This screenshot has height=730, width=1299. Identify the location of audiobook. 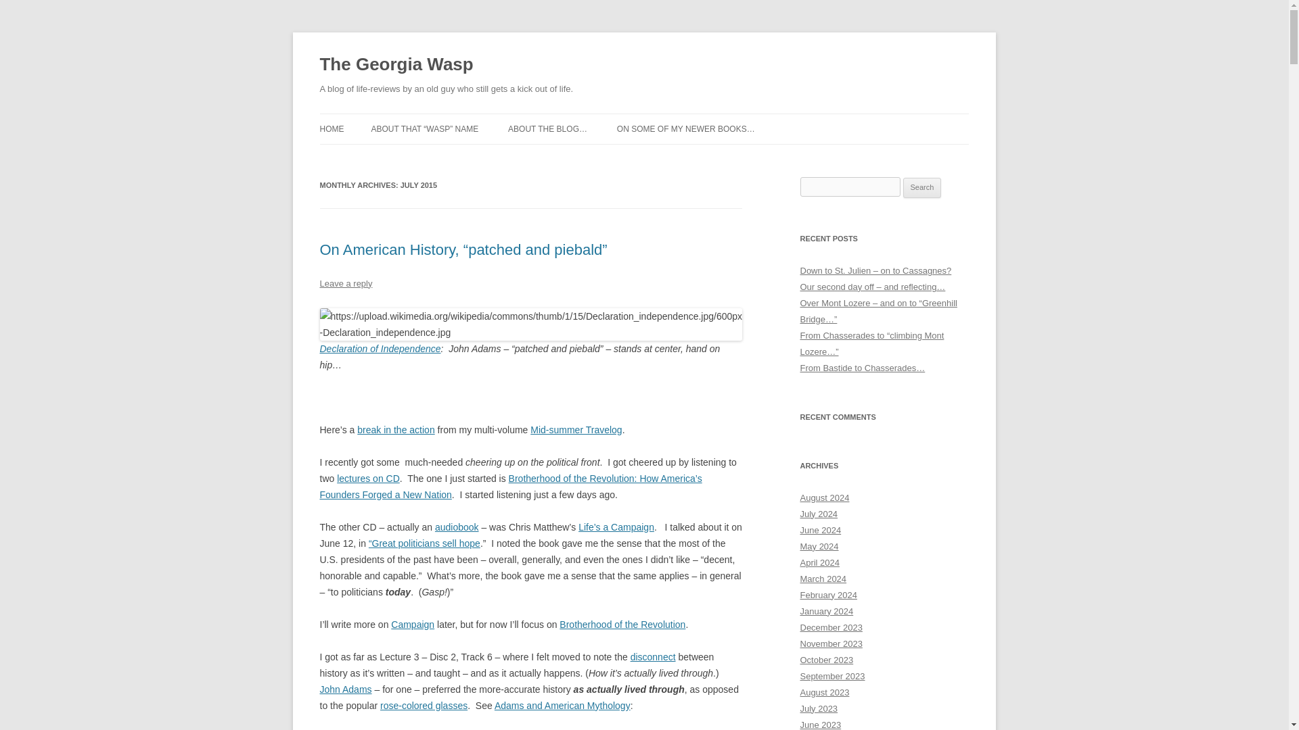
(457, 527).